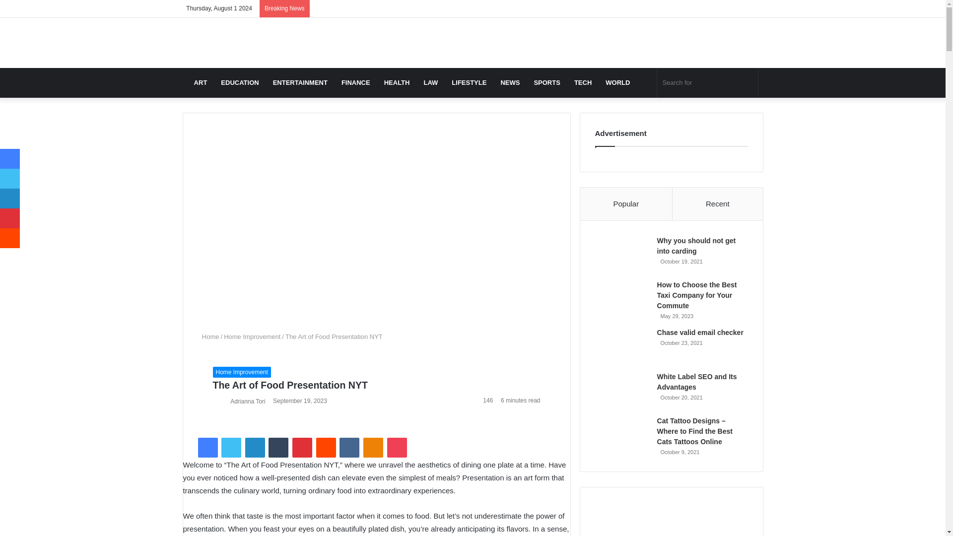  I want to click on Adrianna Tori, so click(248, 401).